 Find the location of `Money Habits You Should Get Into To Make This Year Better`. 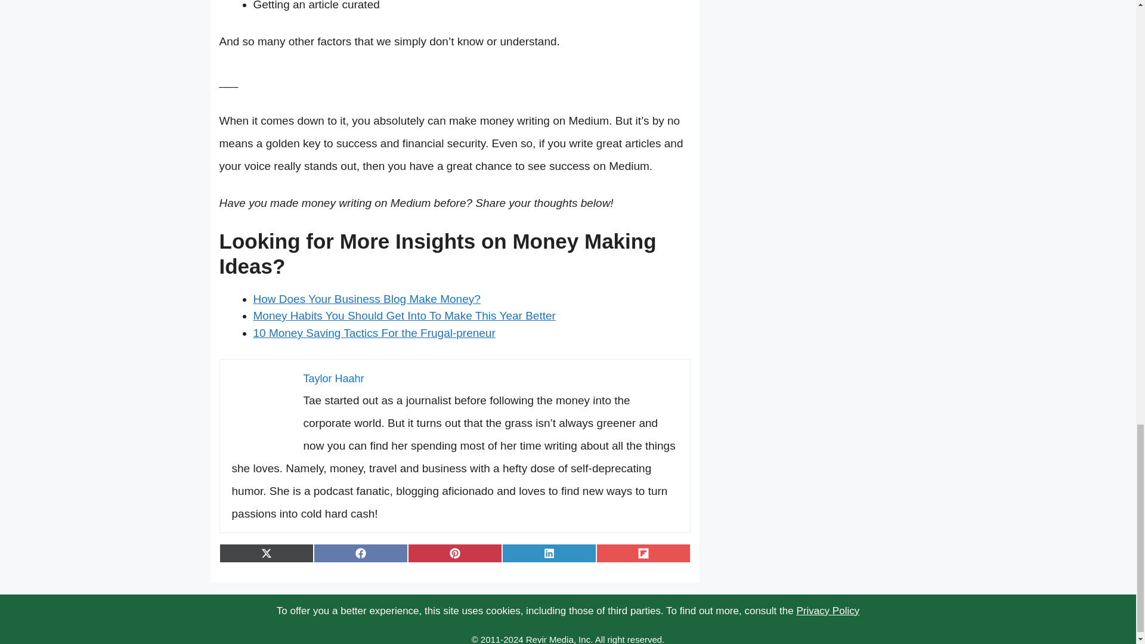

Money Habits You Should Get Into To Make This Year Better is located at coordinates (404, 316).